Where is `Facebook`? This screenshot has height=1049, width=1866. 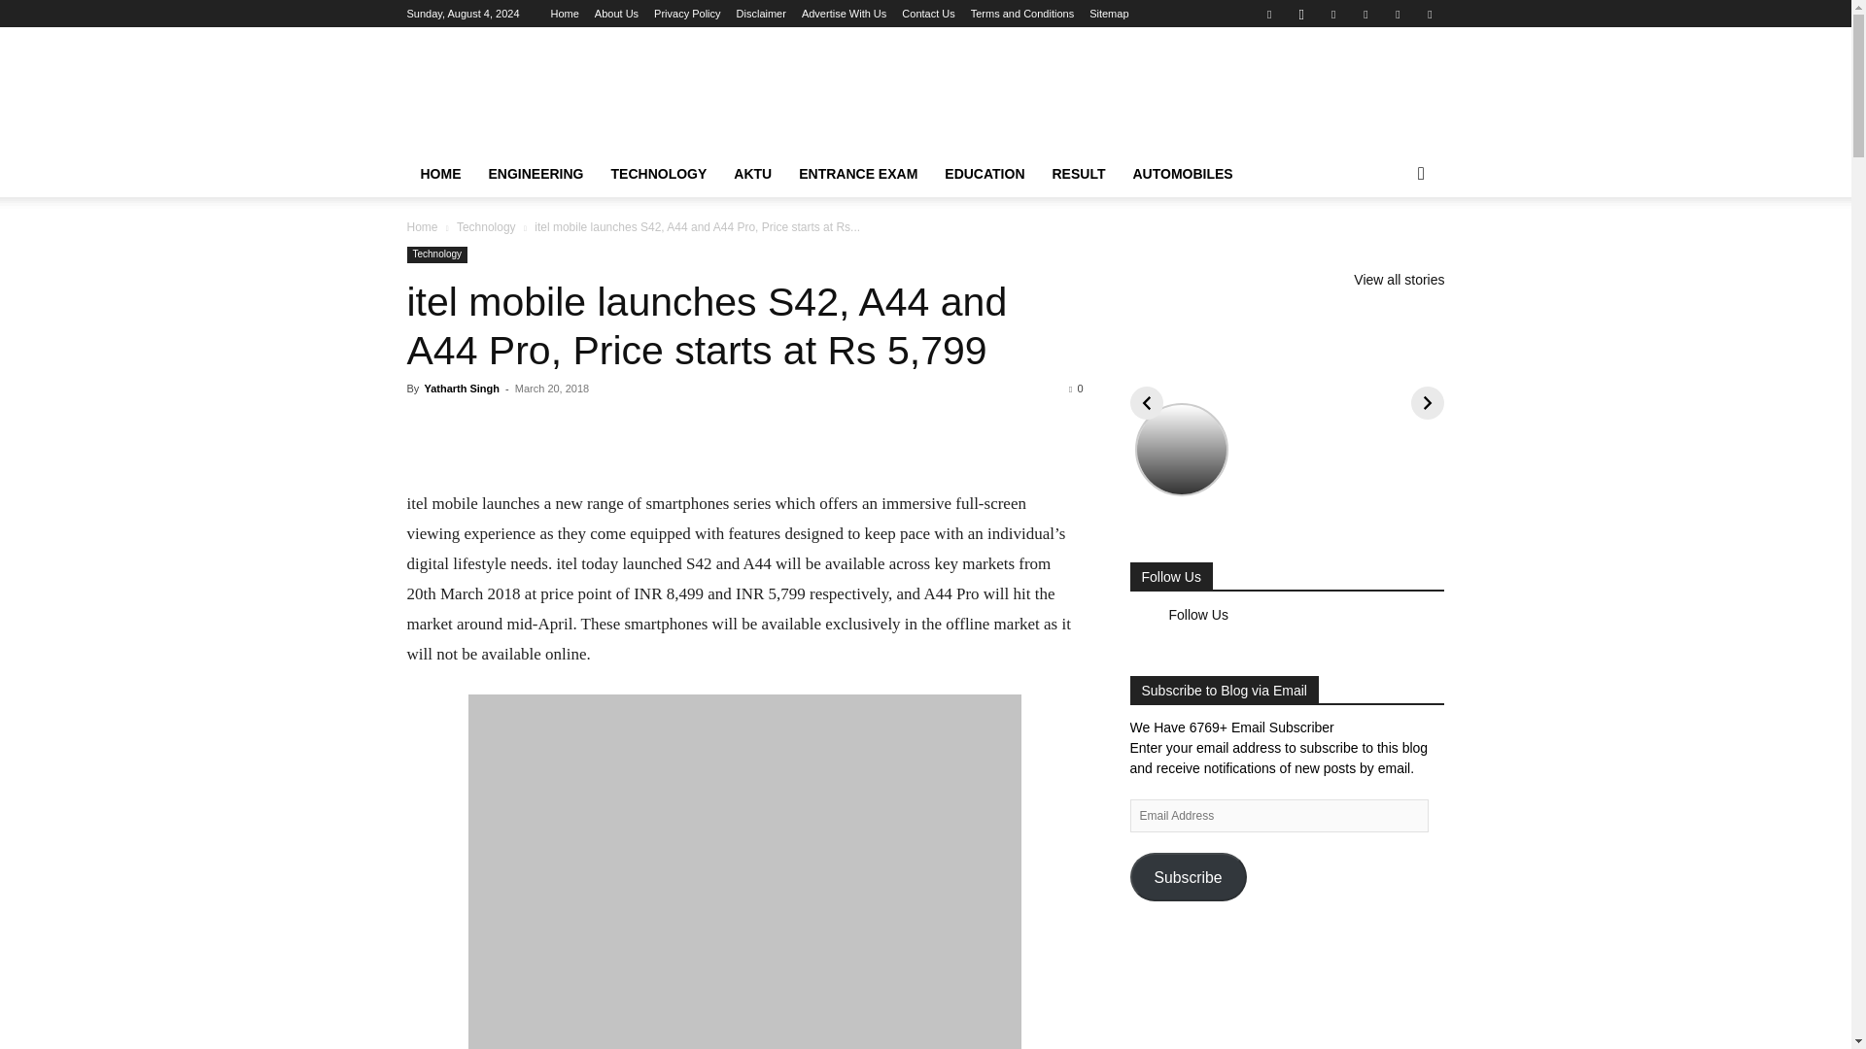 Facebook is located at coordinates (1268, 14).